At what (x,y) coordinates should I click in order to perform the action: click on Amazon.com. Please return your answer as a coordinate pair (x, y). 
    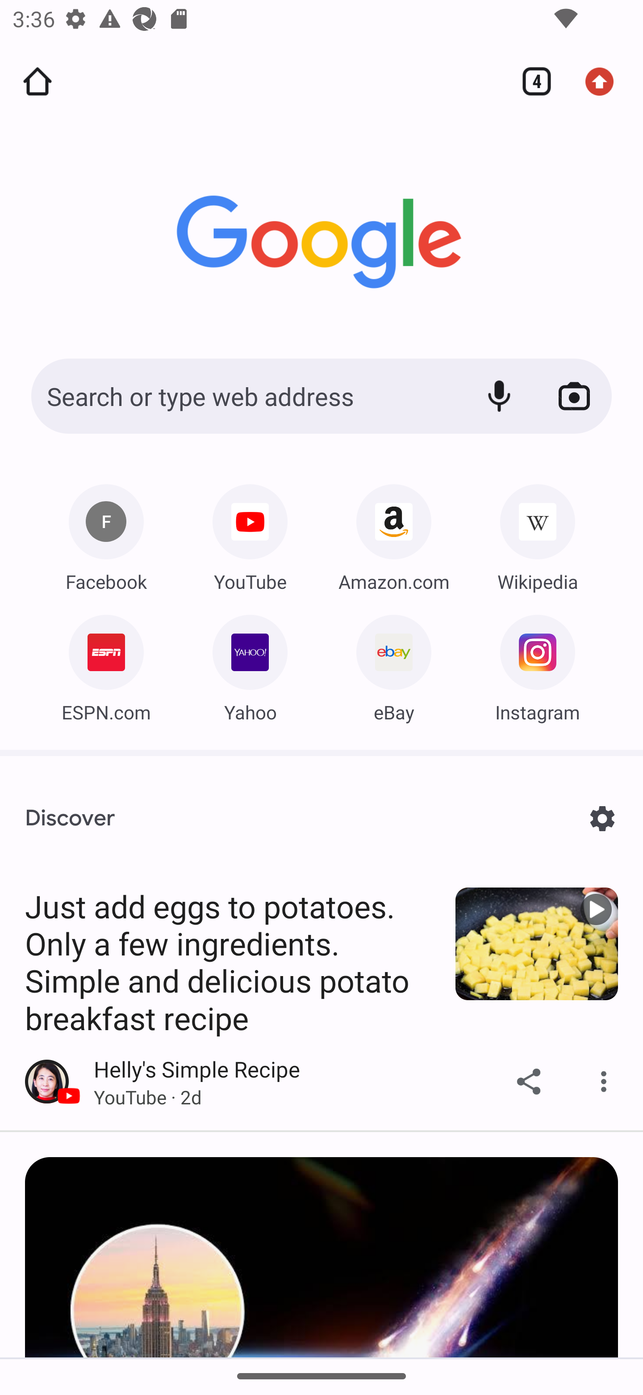
    Looking at the image, I should click on (394, 533).